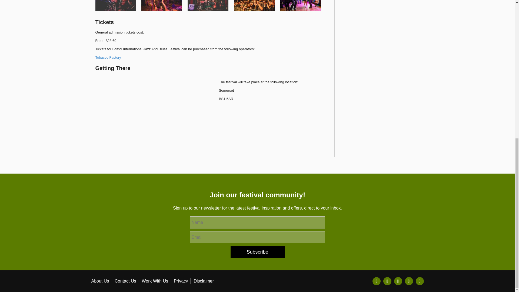 The width and height of the screenshot is (519, 292). Describe the element at coordinates (108, 57) in the screenshot. I see `Tobacco Factory` at that location.